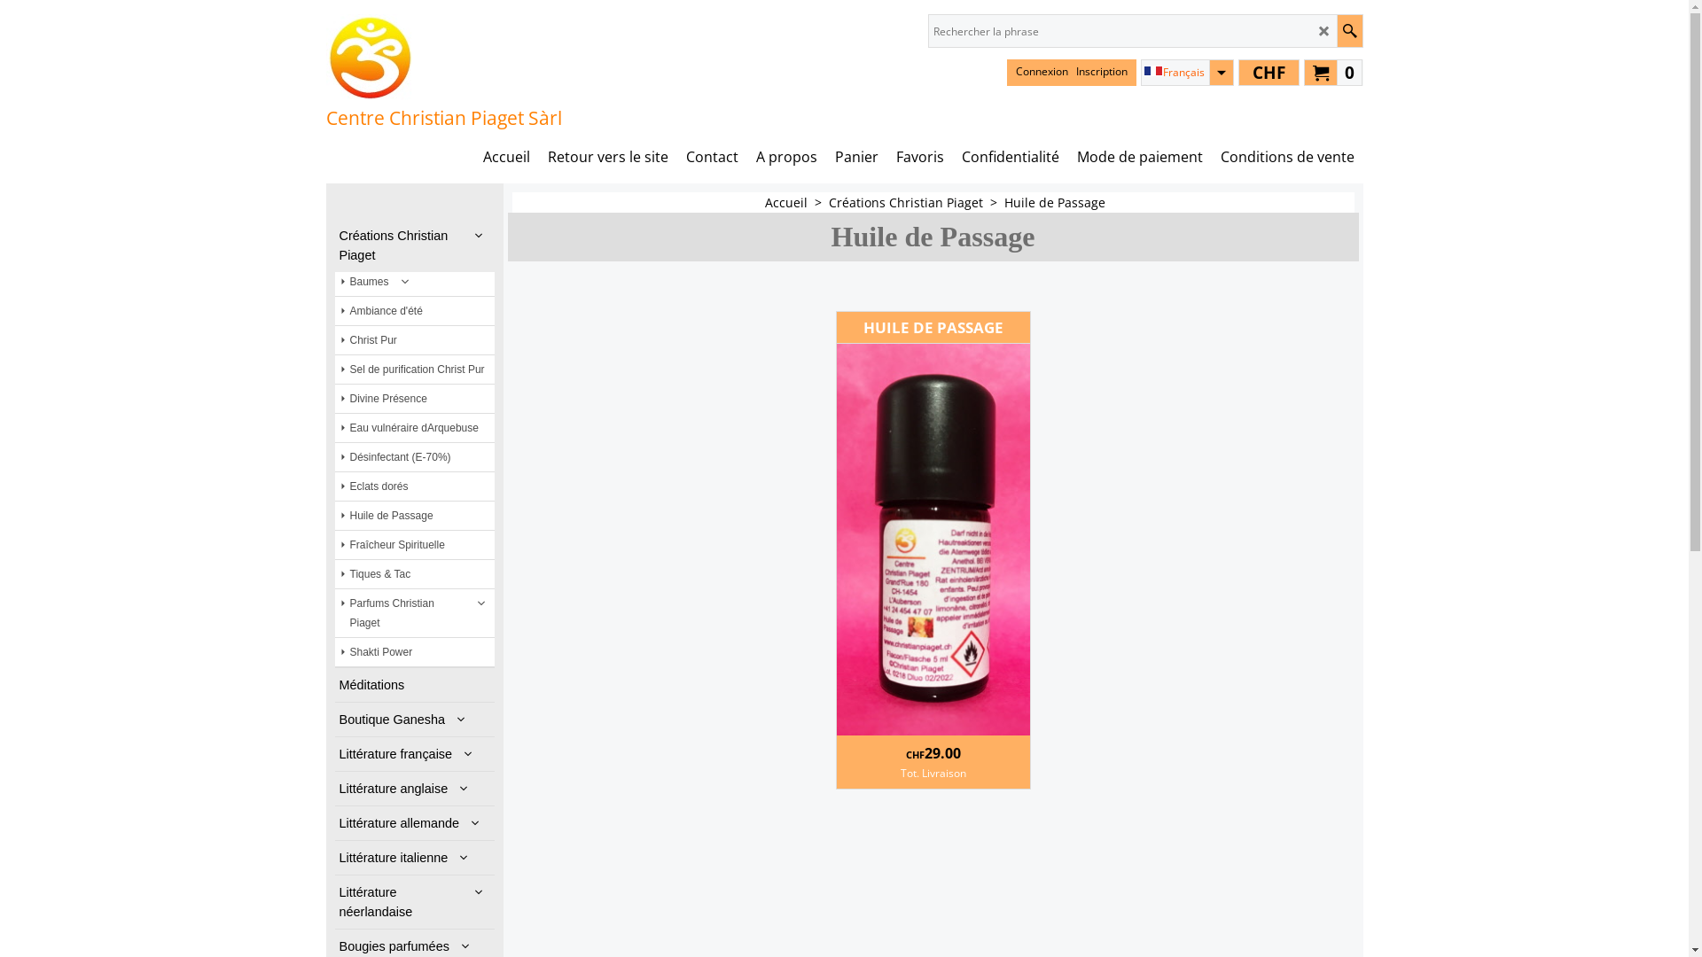 The image size is (1702, 957). I want to click on Recherche, so click(1349, 31).